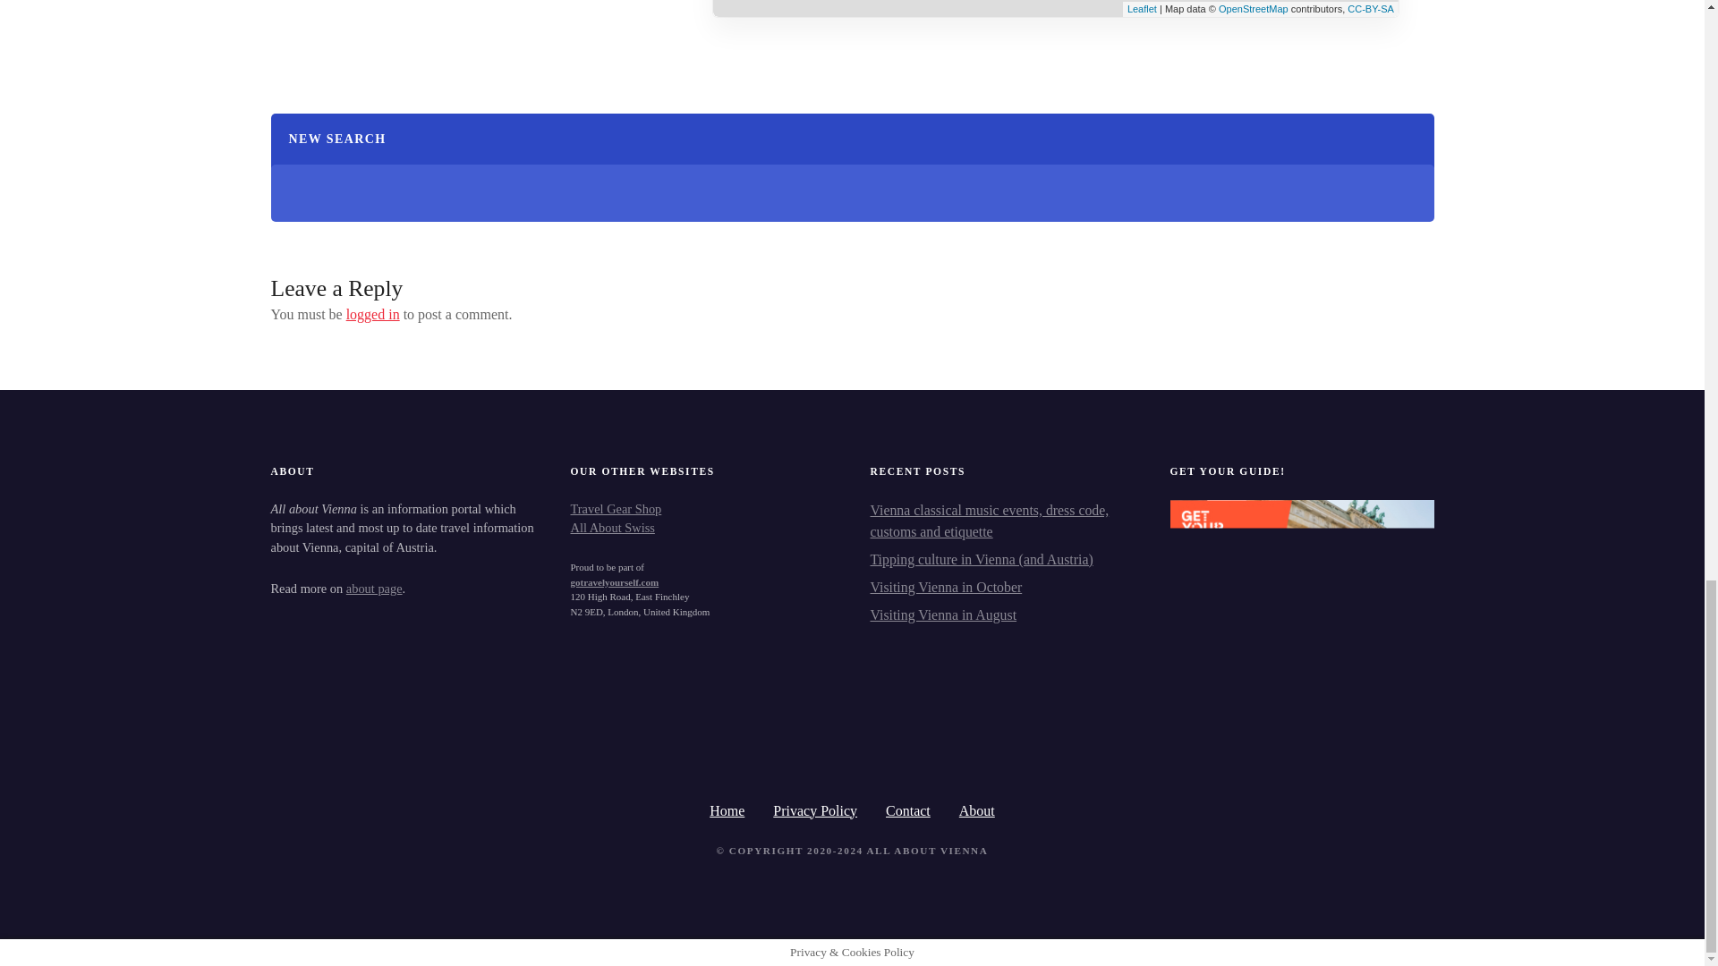 Image resolution: width=1718 pixels, height=966 pixels. What do you see at coordinates (373, 314) in the screenshot?
I see `logged in` at bounding box center [373, 314].